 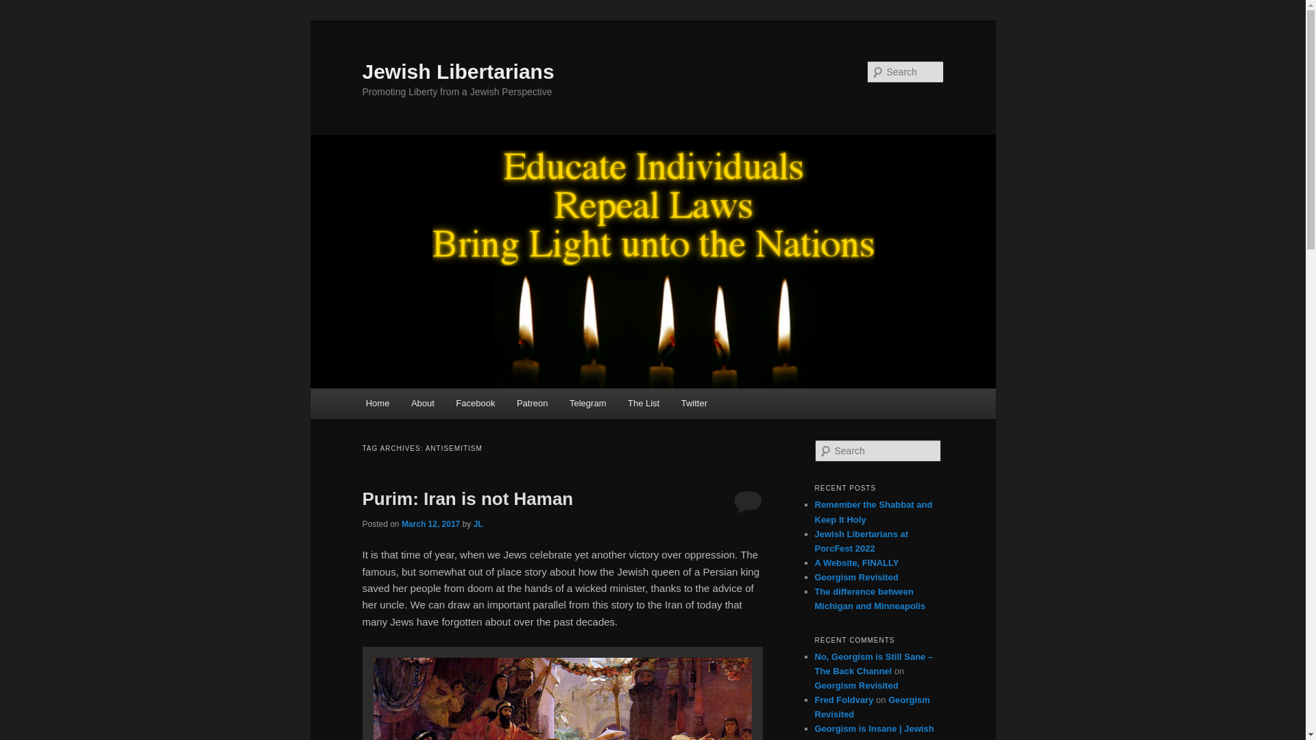 I want to click on Patreon, so click(x=532, y=403).